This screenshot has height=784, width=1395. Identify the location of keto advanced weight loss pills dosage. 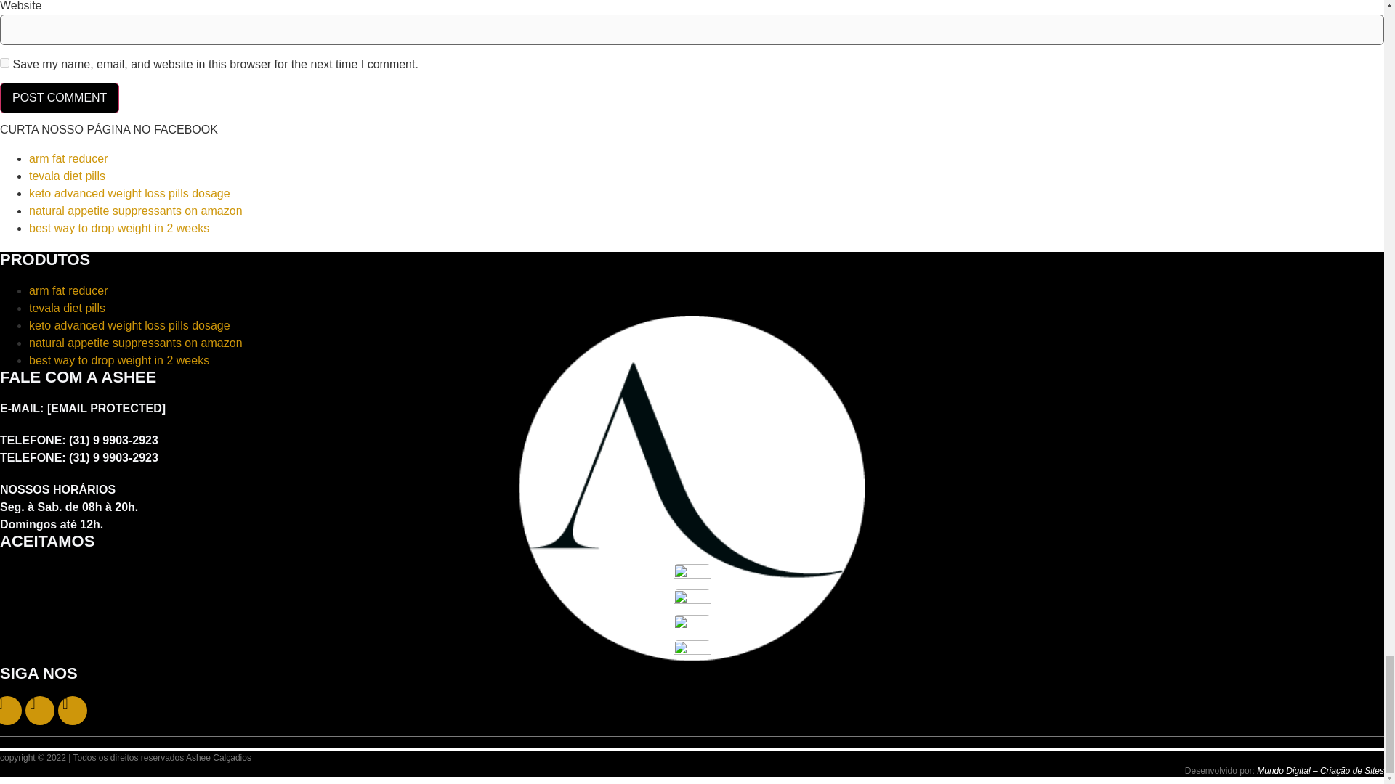
(129, 325).